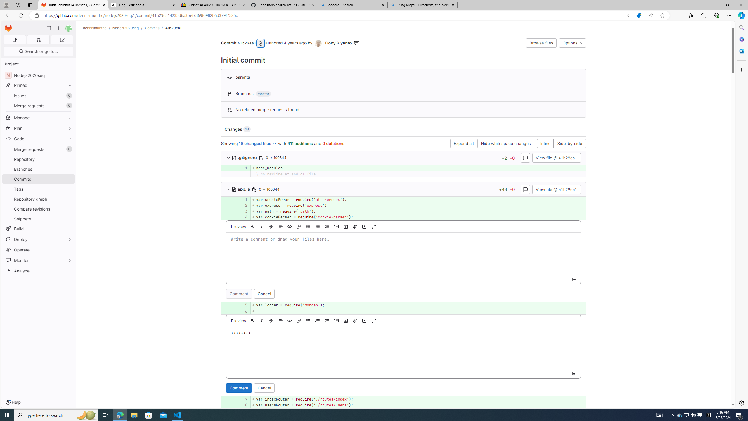 The image size is (748, 421). Describe the element at coordinates (39, 199) in the screenshot. I see `Repository graph` at that location.